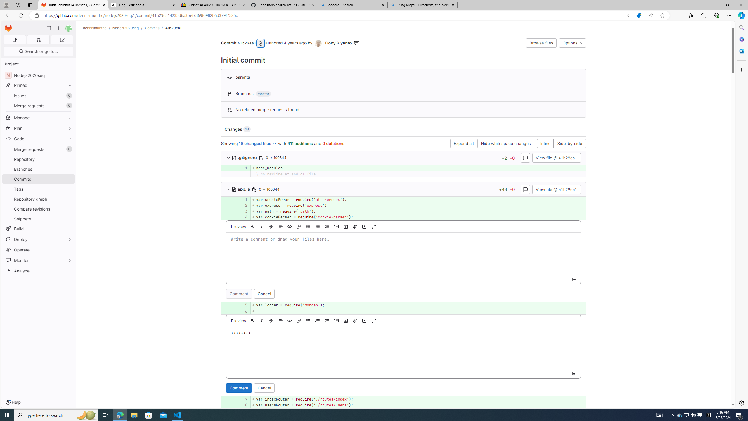 The image size is (748, 421). Describe the element at coordinates (39, 199) in the screenshot. I see `Repository graph` at that location.